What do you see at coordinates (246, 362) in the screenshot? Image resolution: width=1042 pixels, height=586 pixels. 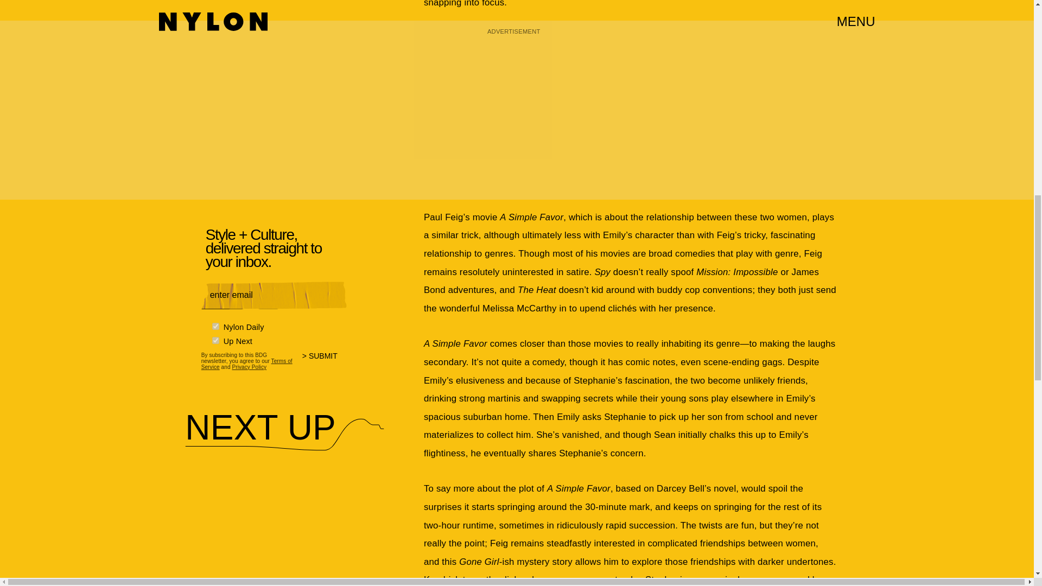 I see `Terms of Service` at bounding box center [246, 362].